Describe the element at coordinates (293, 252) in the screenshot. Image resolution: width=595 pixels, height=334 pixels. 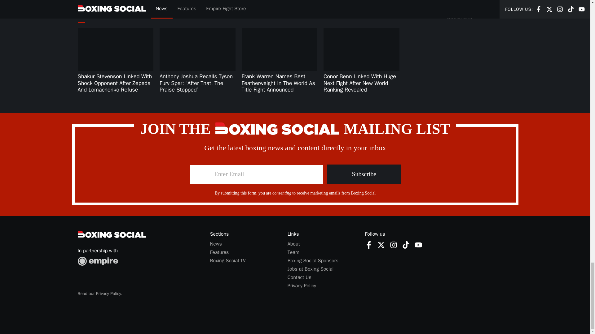
I see `Team` at that location.